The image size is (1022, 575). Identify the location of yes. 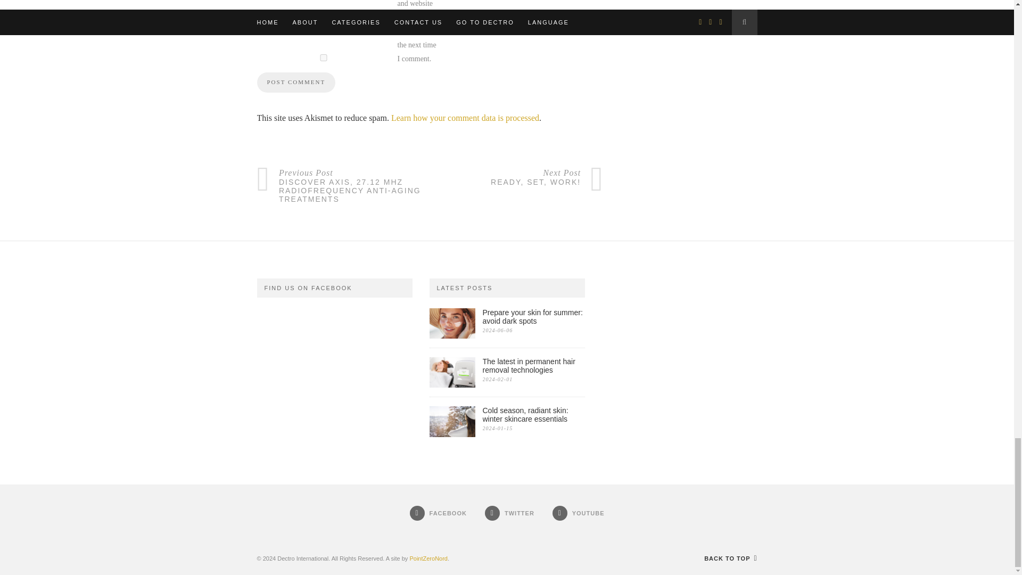
(323, 57).